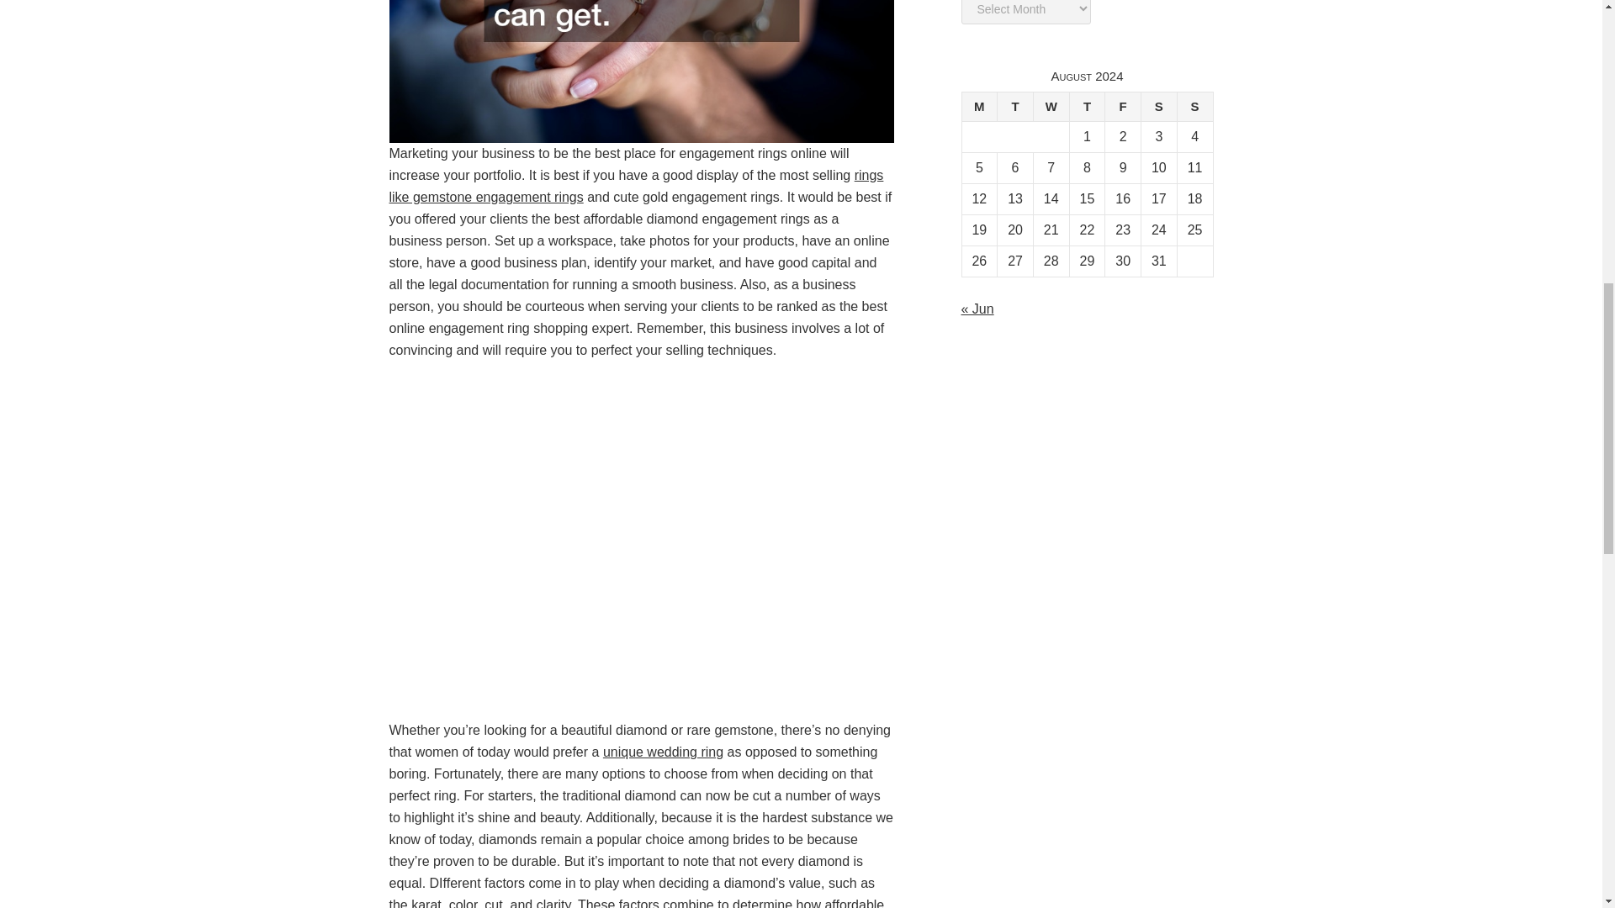 The width and height of the screenshot is (1615, 908). What do you see at coordinates (1015, 106) in the screenshot?
I see `Tuesday` at bounding box center [1015, 106].